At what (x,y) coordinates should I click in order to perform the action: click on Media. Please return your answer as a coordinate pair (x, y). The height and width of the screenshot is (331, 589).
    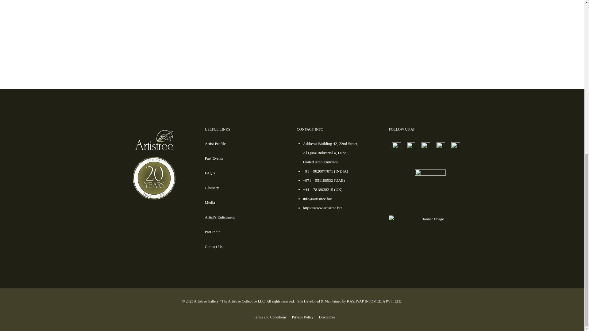
    Looking at the image, I should click on (210, 202).